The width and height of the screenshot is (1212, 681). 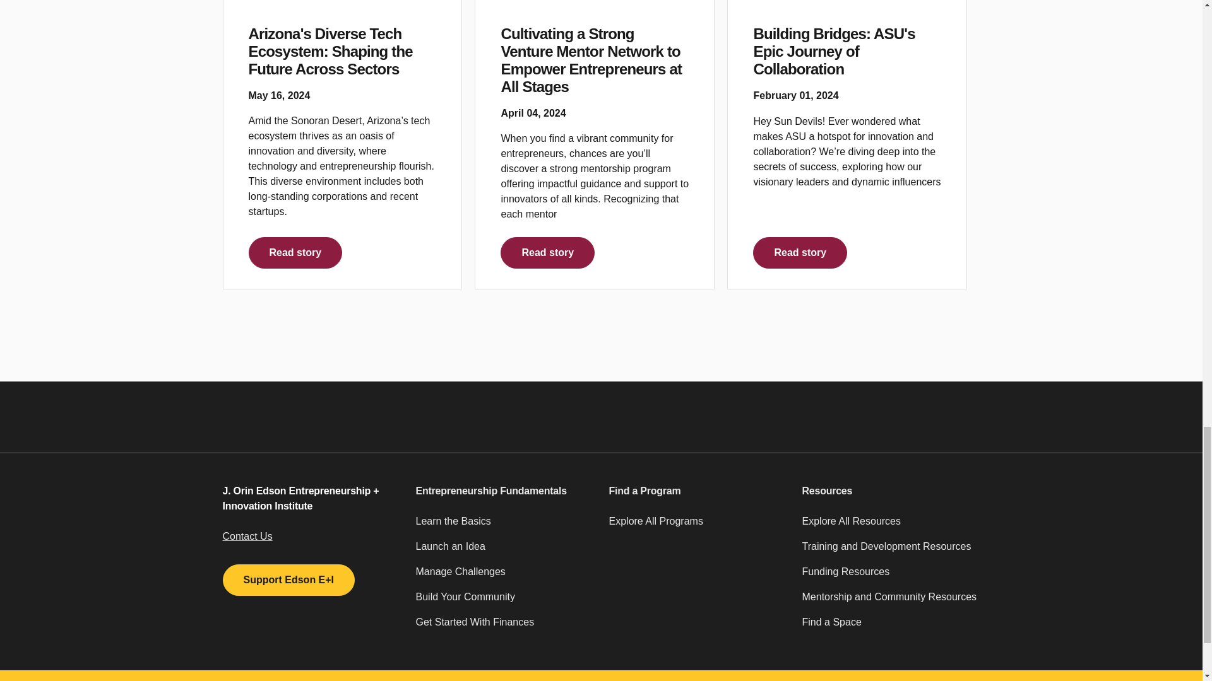 I want to click on Learn the Basics, so click(x=504, y=527).